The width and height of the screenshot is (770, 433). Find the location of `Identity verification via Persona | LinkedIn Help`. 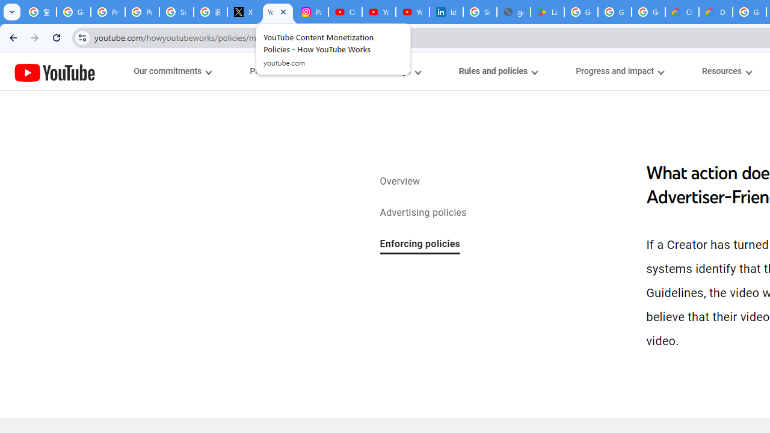

Identity verification via Persona | LinkedIn Help is located at coordinates (446, 12).